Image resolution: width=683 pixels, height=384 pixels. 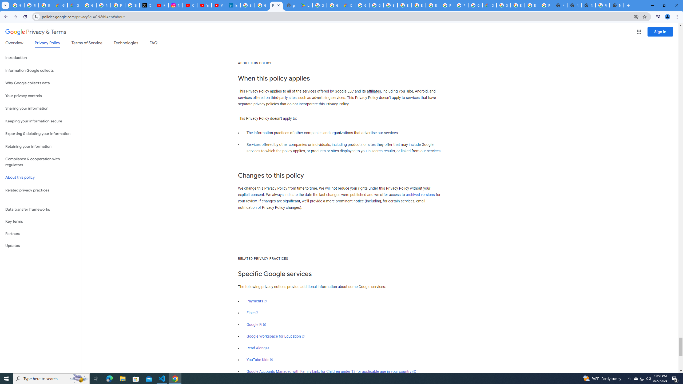 I want to click on Terms of Service, so click(x=87, y=44).